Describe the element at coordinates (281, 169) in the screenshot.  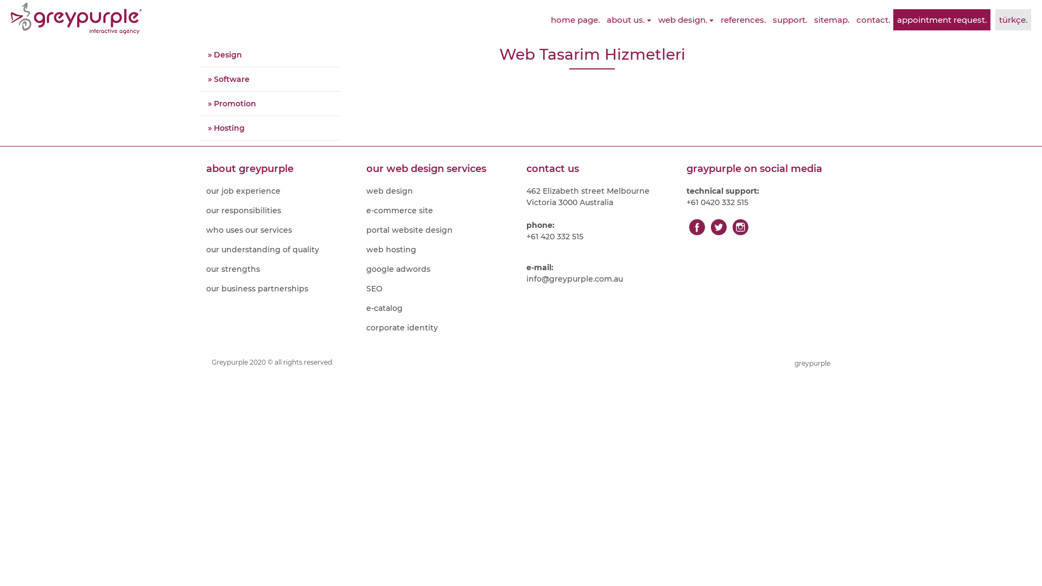
I see `about greypurple` at that location.